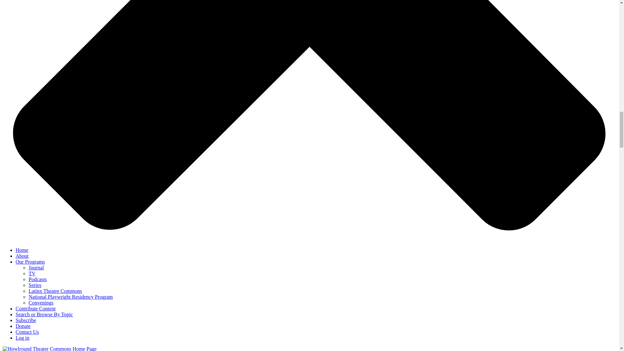 The image size is (624, 351). What do you see at coordinates (32, 273) in the screenshot?
I see `TV` at bounding box center [32, 273].